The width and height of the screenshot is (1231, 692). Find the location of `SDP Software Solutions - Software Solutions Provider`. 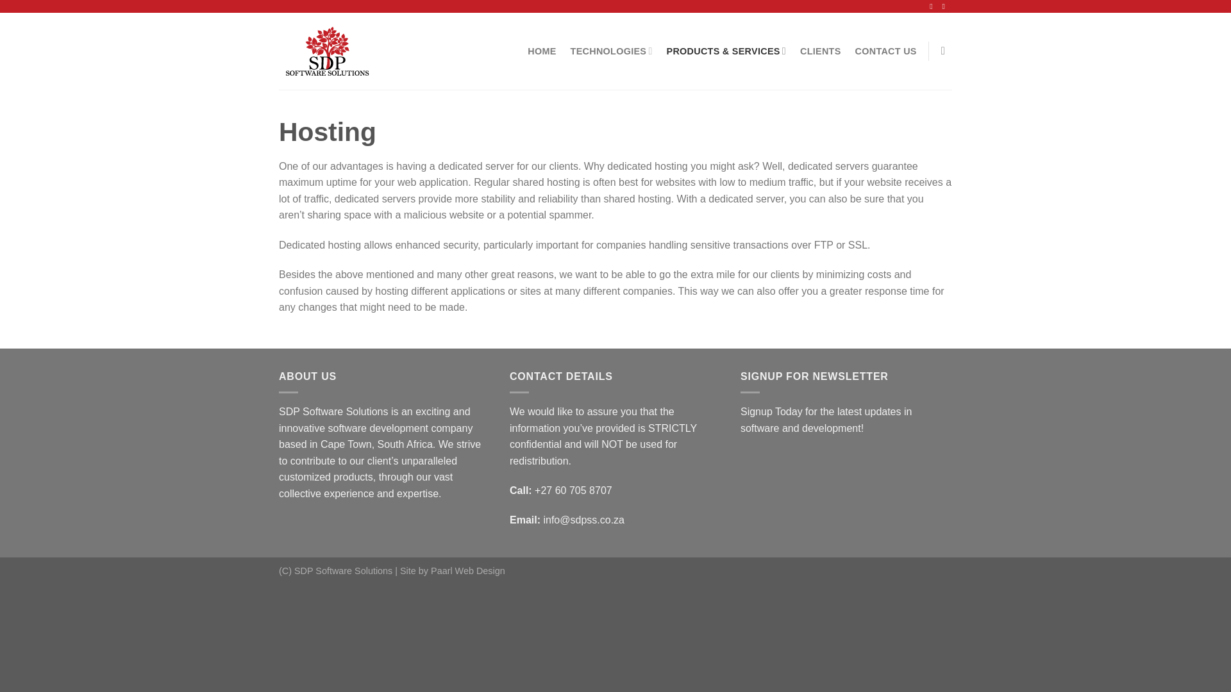

SDP Software Solutions - Software Solutions Provider is located at coordinates (343, 51).